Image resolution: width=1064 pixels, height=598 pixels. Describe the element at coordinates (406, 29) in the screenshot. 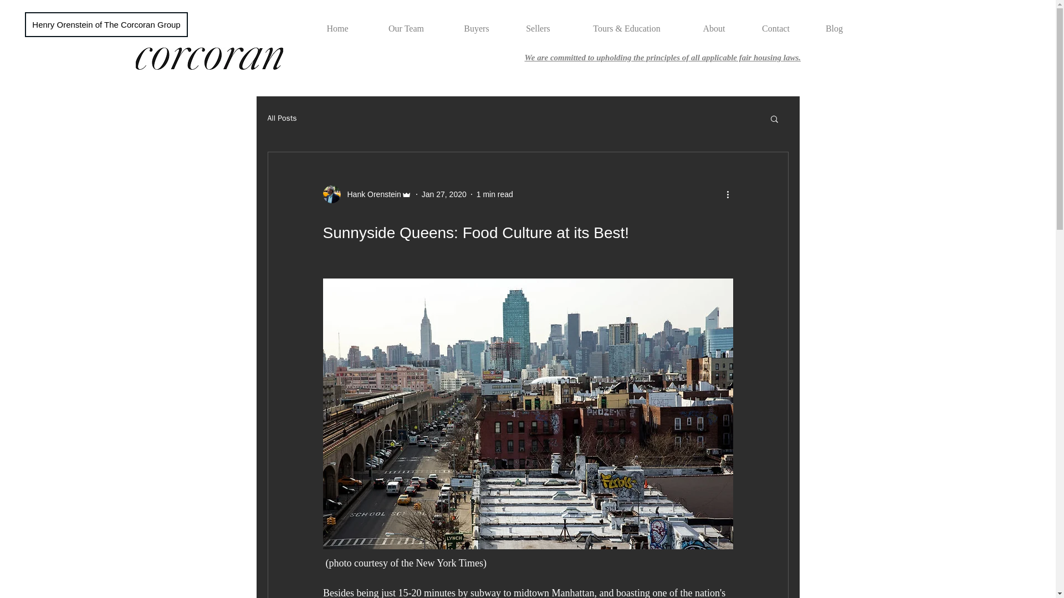

I see `Our Team` at that location.